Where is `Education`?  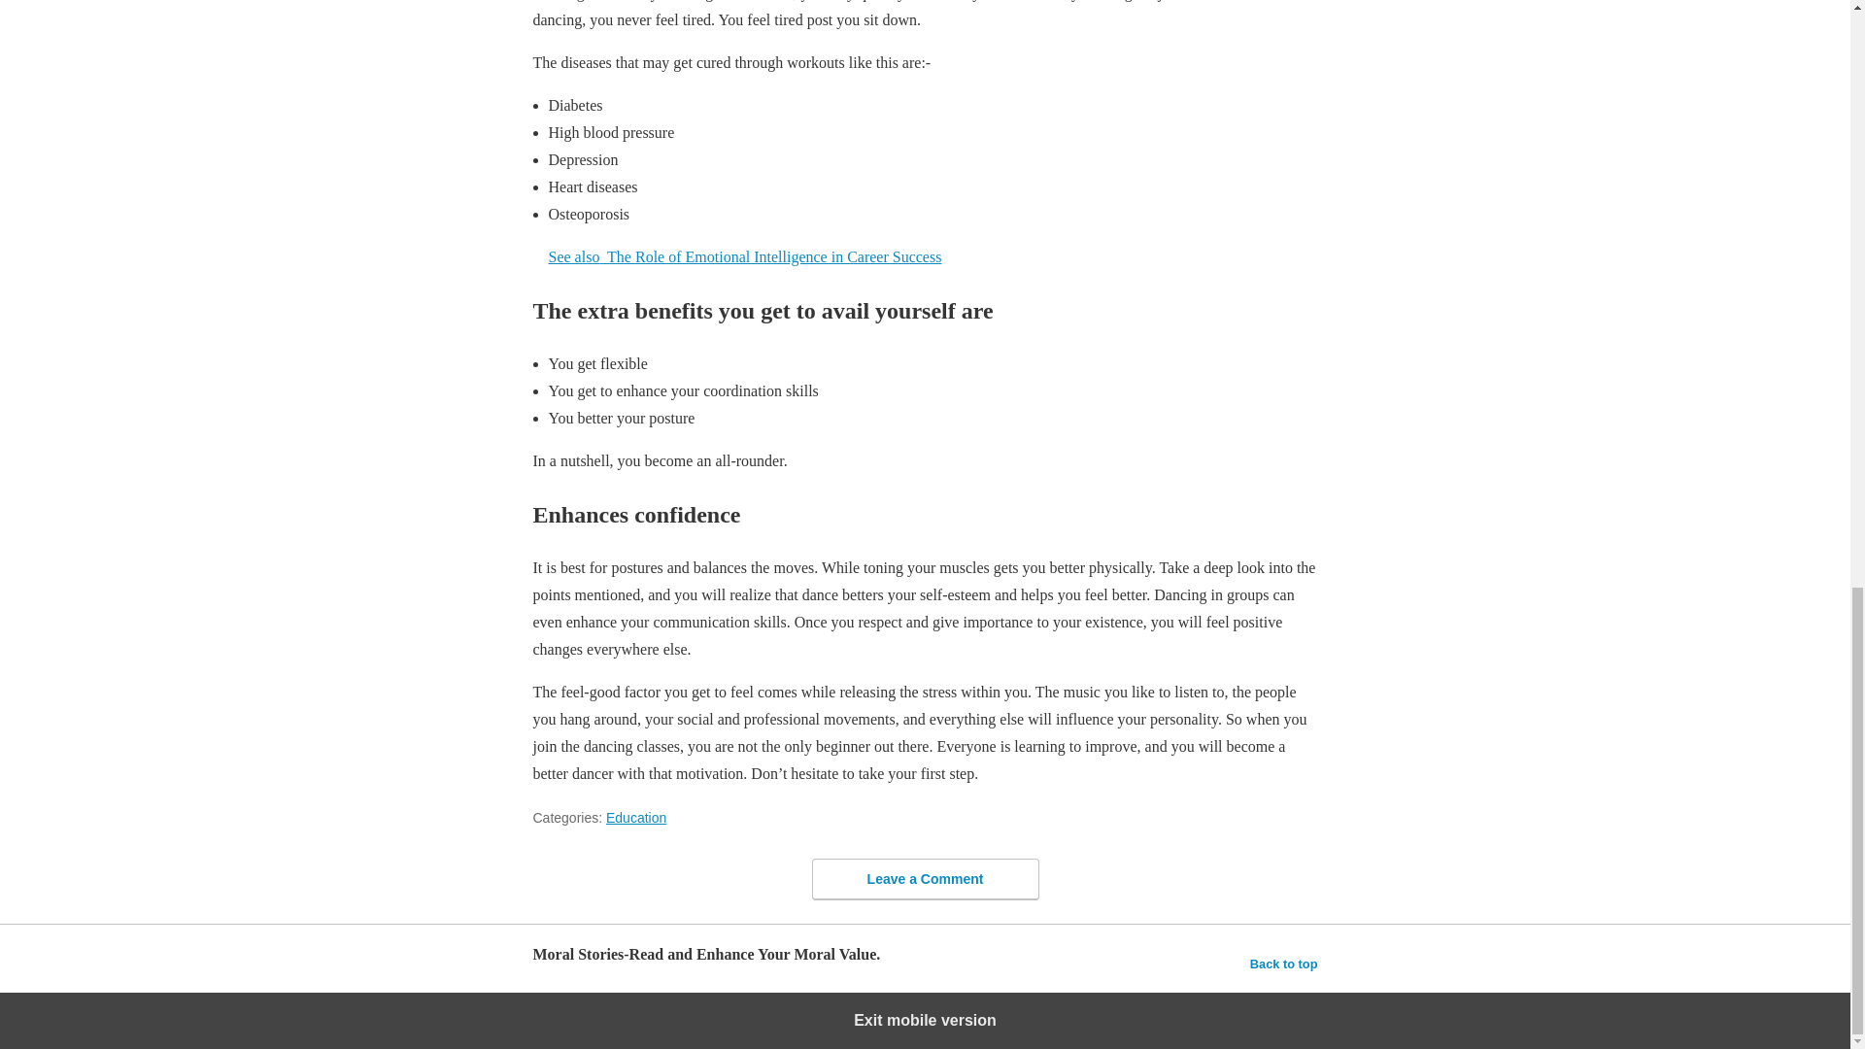
Education is located at coordinates (635, 817).